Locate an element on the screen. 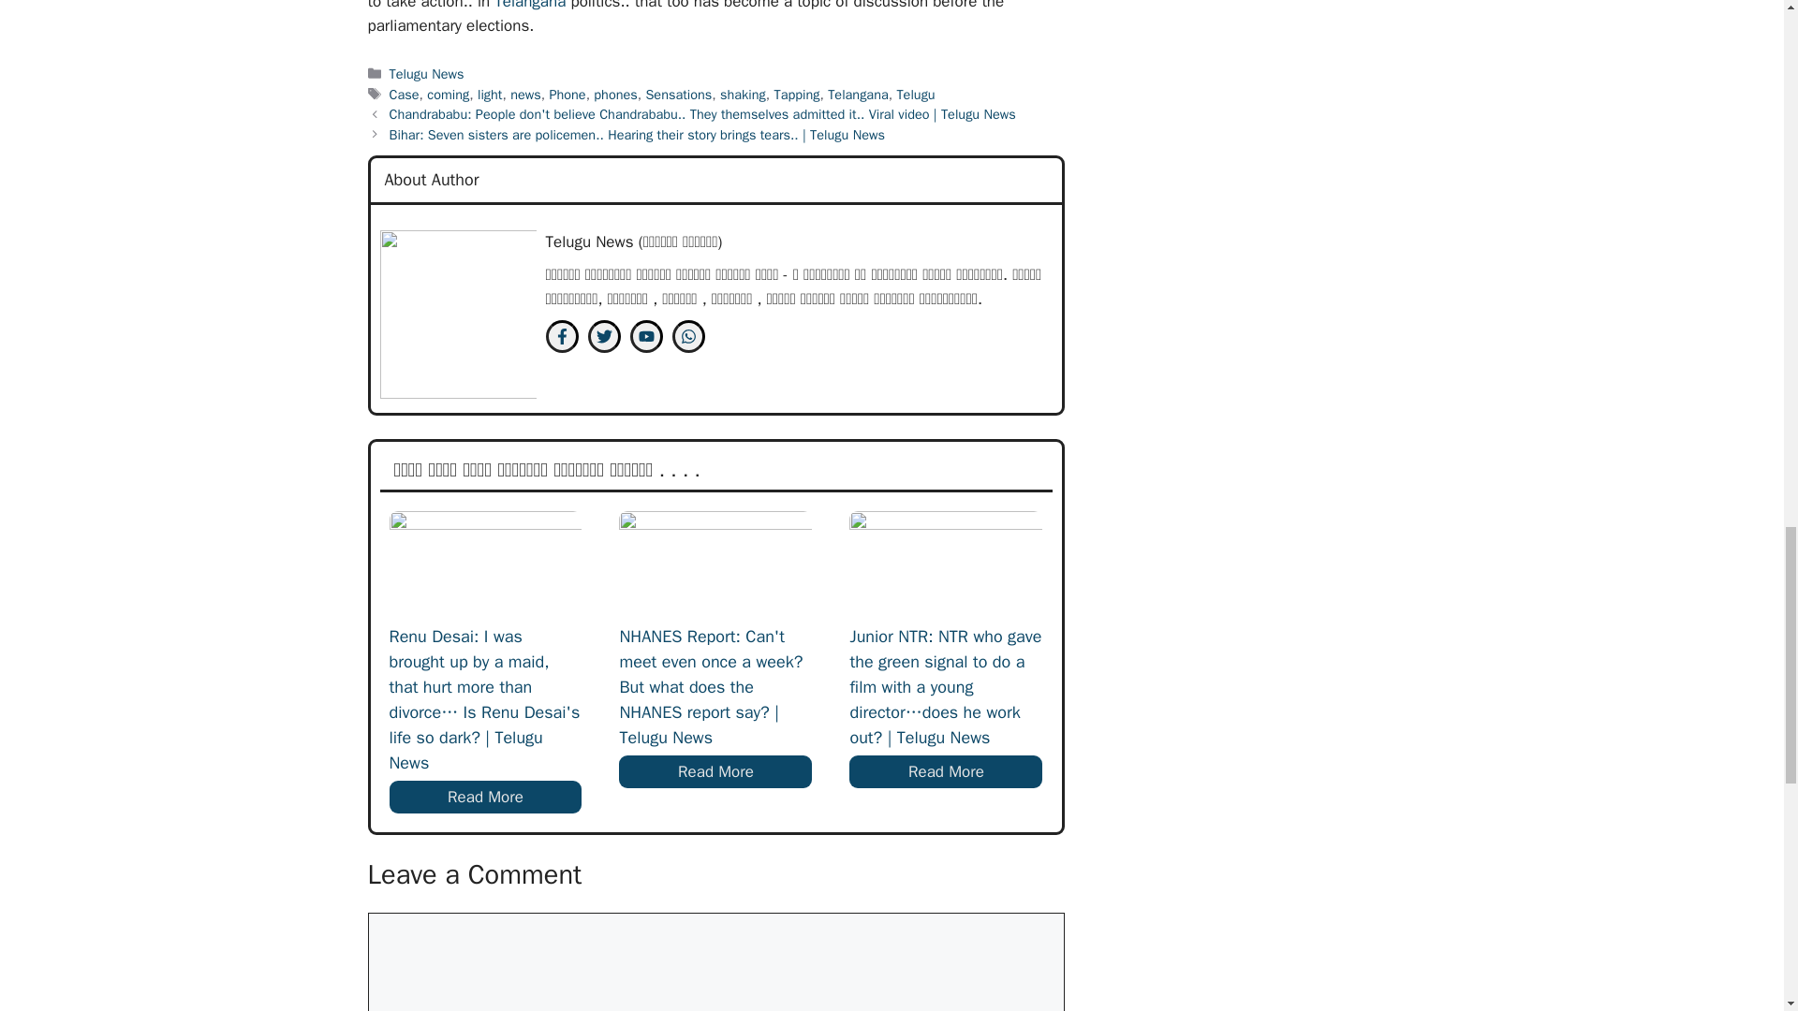 This screenshot has width=1798, height=1011. Sensations is located at coordinates (678, 94).